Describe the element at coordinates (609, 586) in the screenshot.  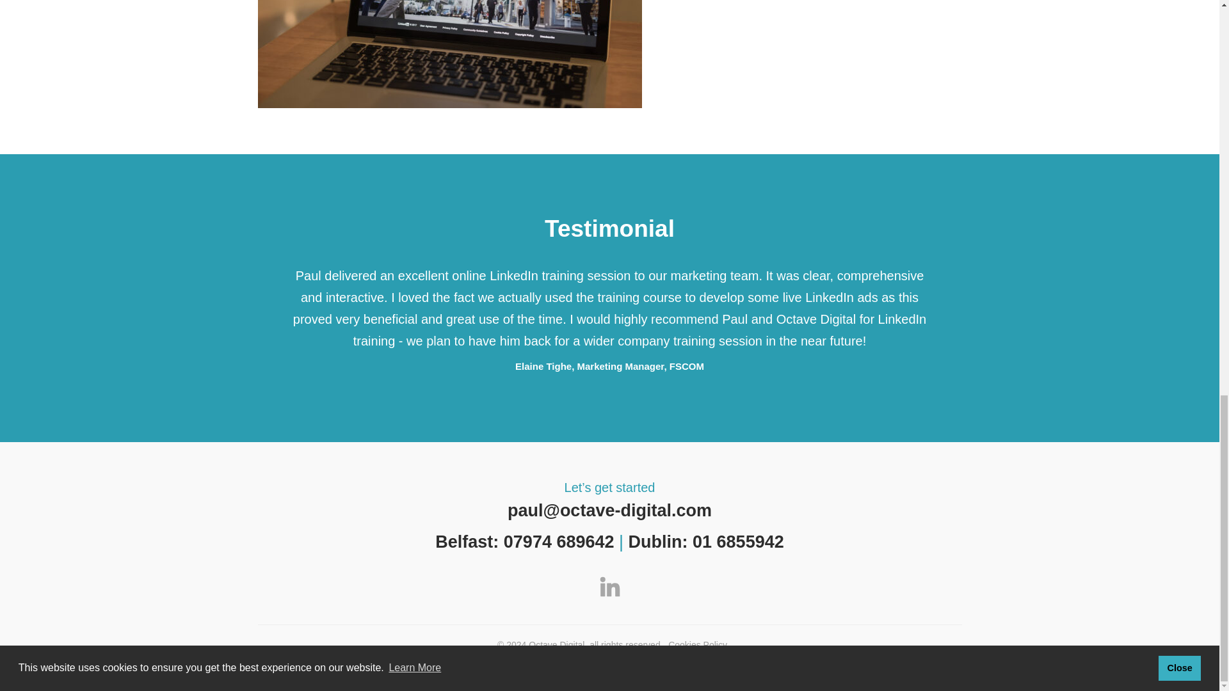
I see `Linkedin` at that location.